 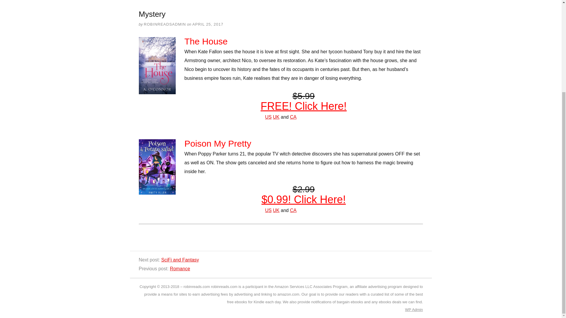 What do you see at coordinates (293, 210) in the screenshot?
I see `CA` at bounding box center [293, 210].